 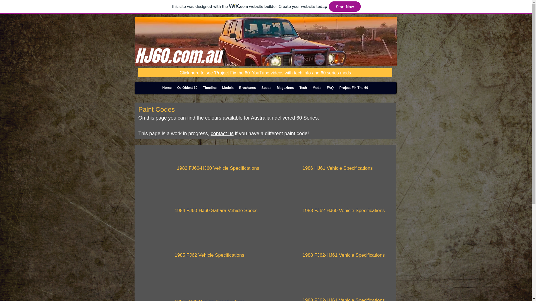 I want to click on Project Fix The 60, so click(x=354, y=88).